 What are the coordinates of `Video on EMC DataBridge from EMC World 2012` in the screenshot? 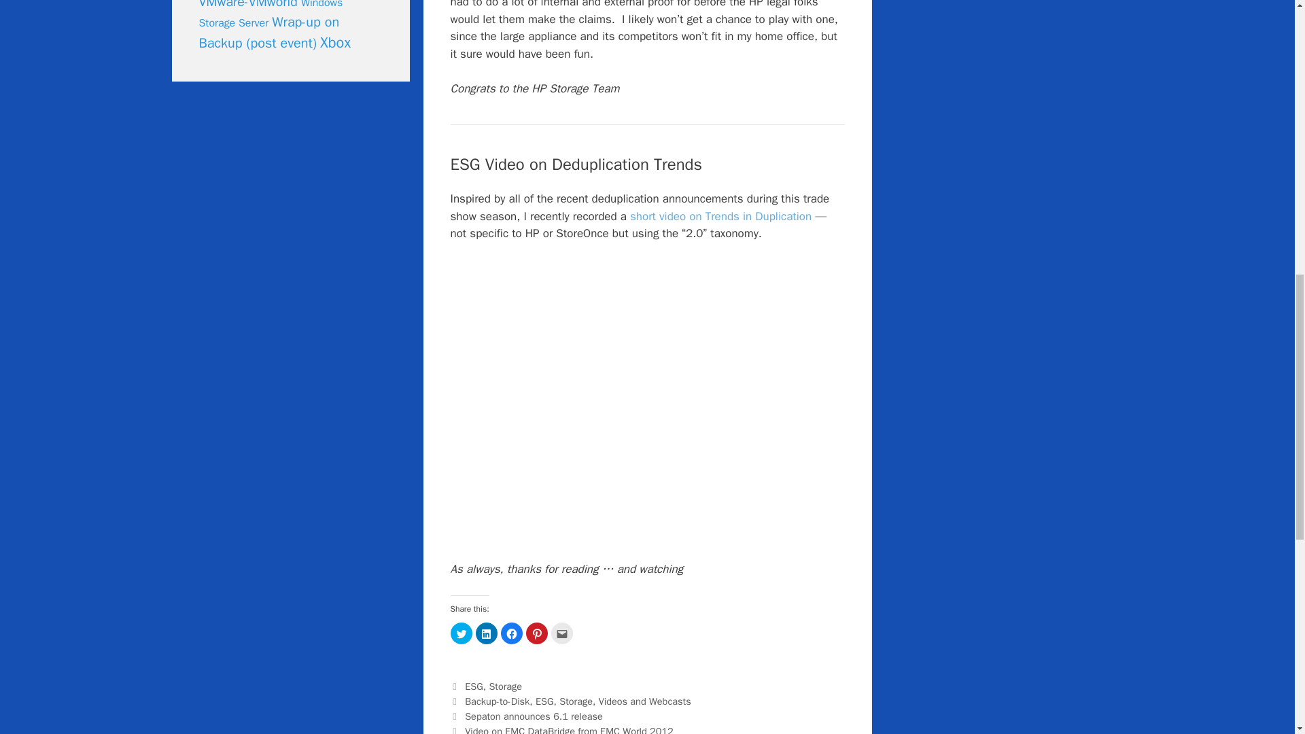 It's located at (568, 729).